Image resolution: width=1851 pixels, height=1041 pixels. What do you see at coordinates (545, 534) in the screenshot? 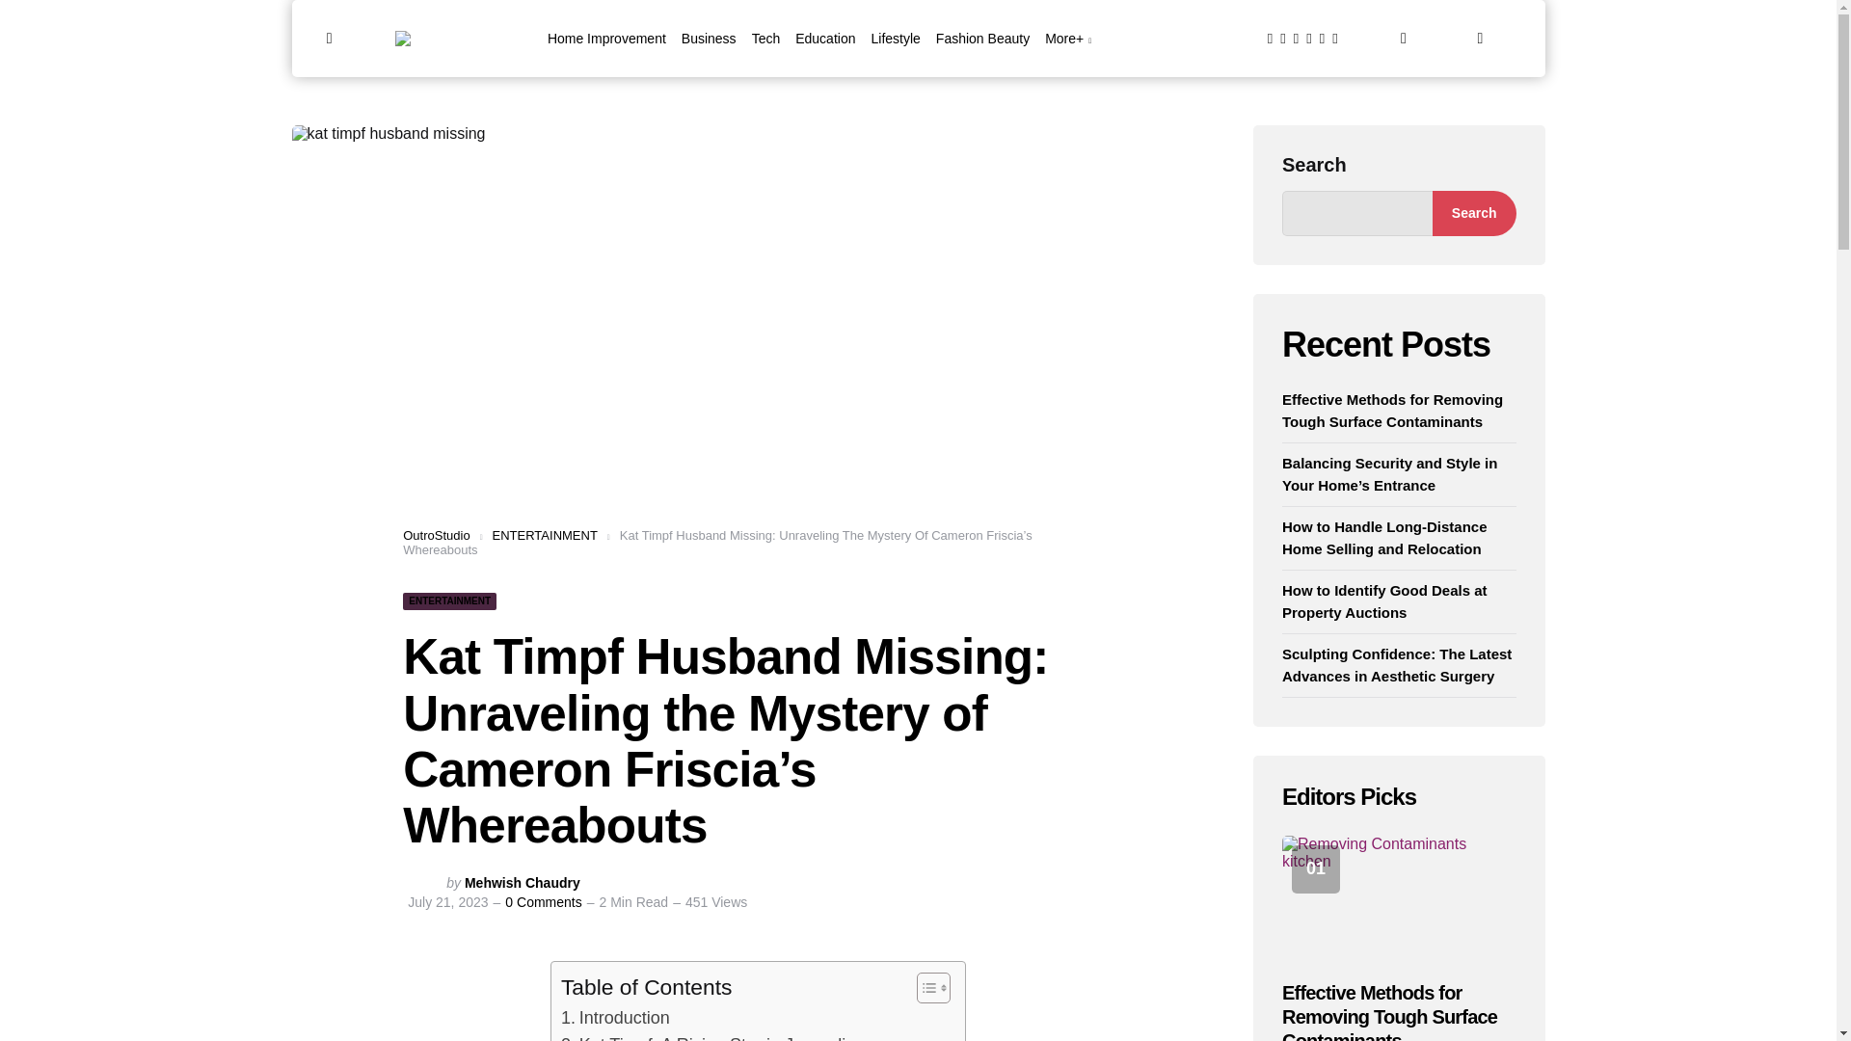
I see `Go to the ENTERTAINMENT Category archives.` at bounding box center [545, 534].